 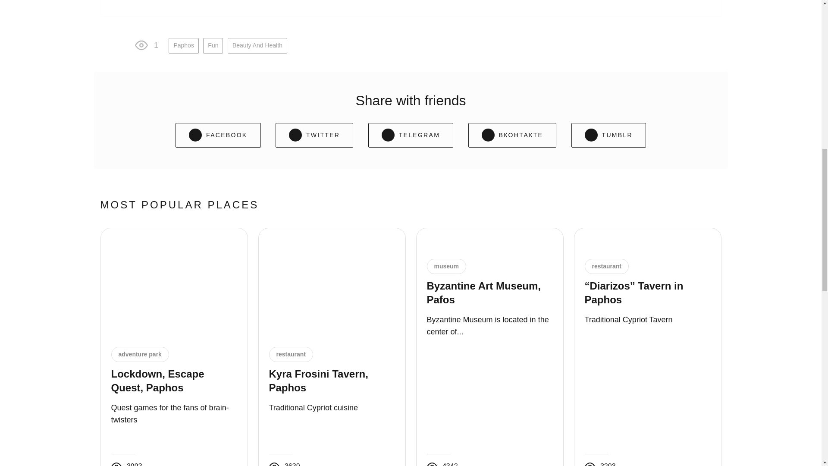 What do you see at coordinates (213, 46) in the screenshot?
I see `Fun` at bounding box center [213, 46].